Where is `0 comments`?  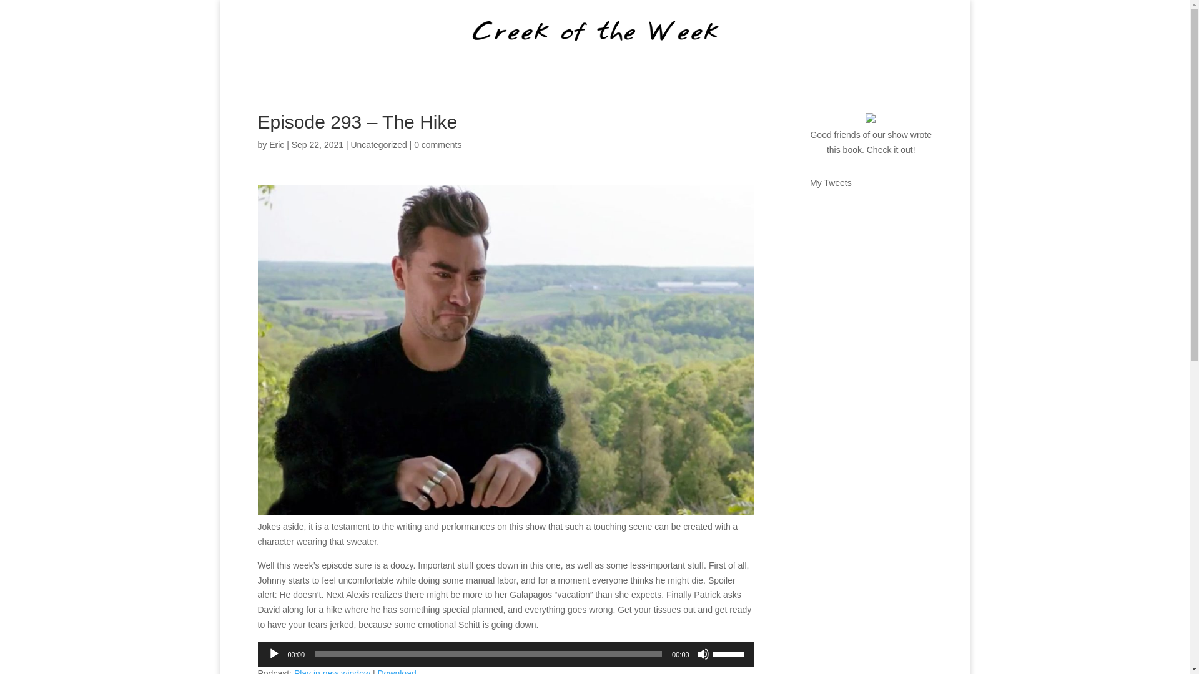
0 comments is located at coordinates (437, 144).